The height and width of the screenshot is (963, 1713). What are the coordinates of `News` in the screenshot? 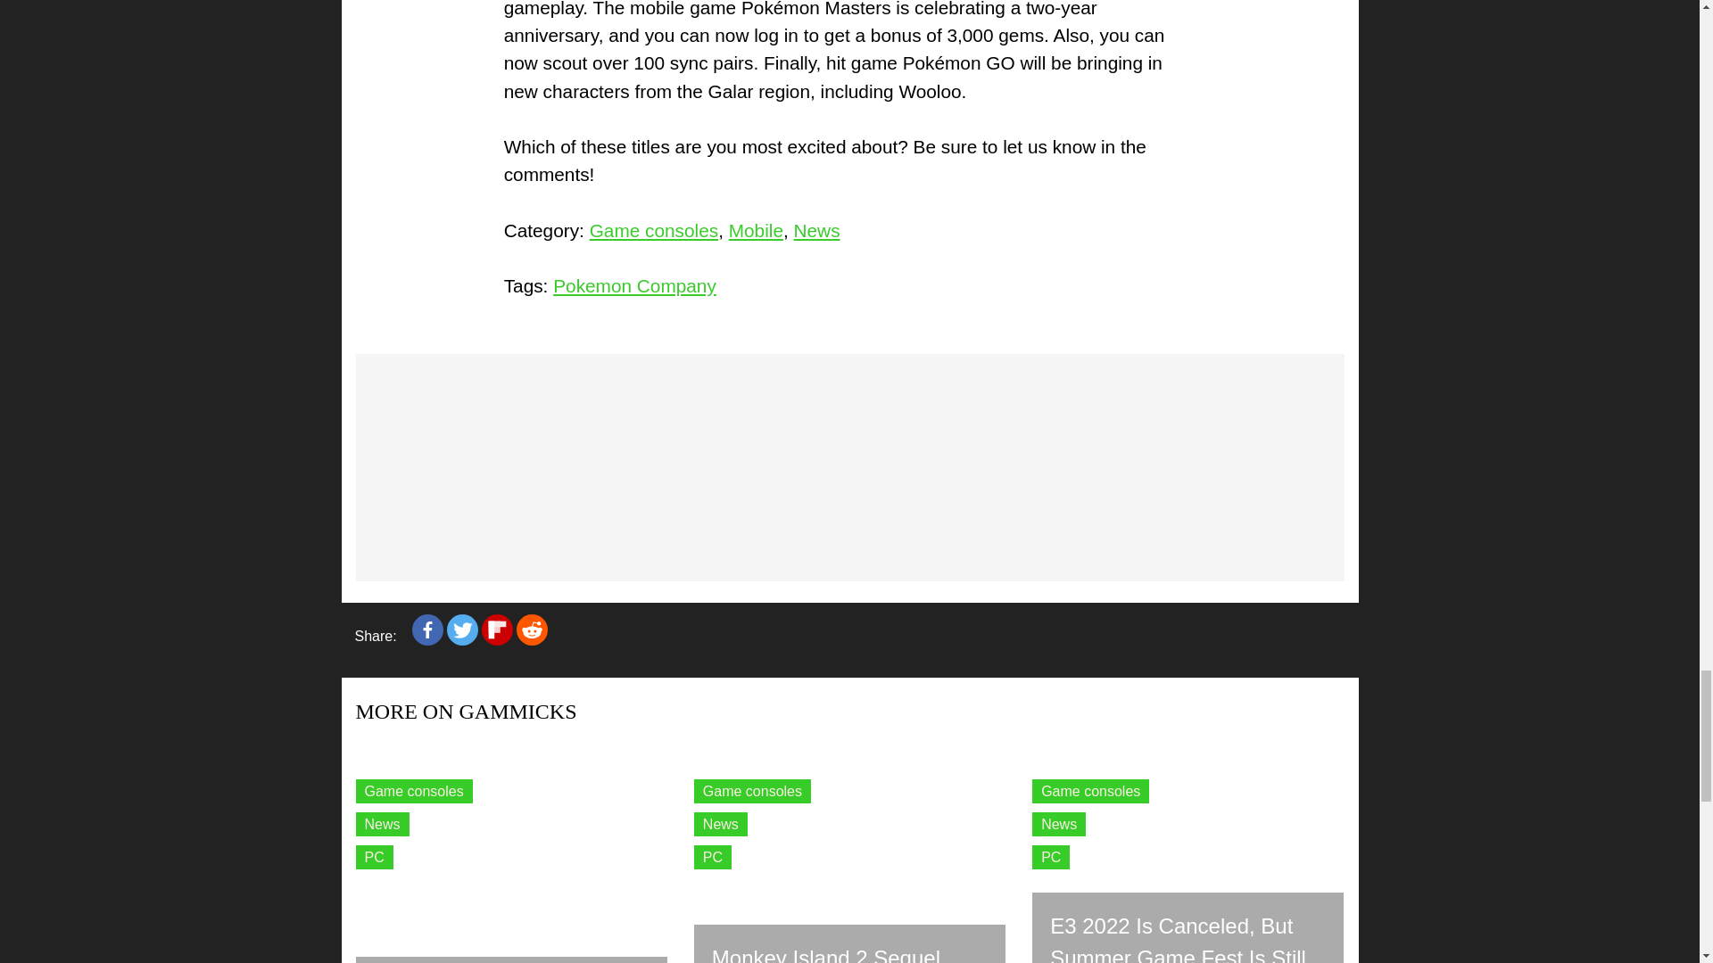 It's located at (382, 824).